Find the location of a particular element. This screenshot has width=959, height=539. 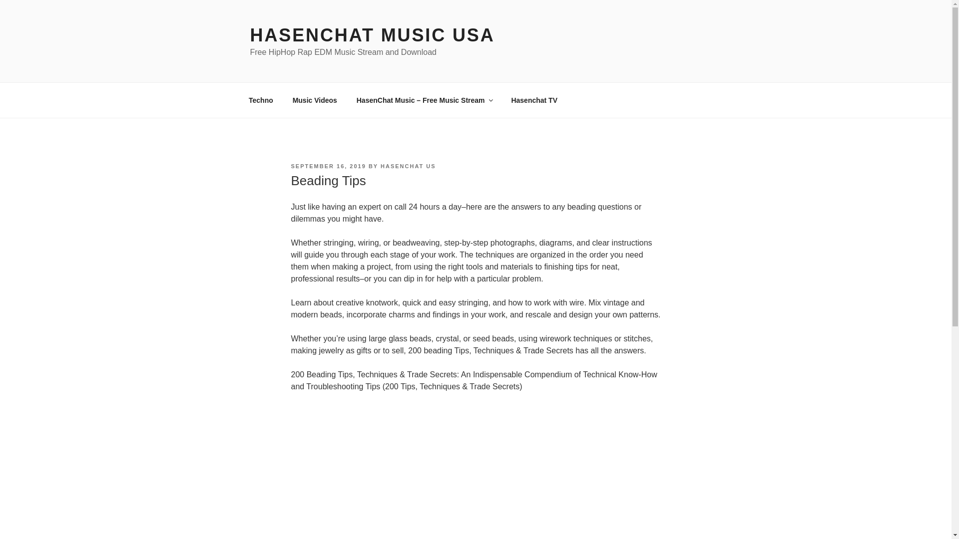

Music Videos is located at coordinates (315, 100).